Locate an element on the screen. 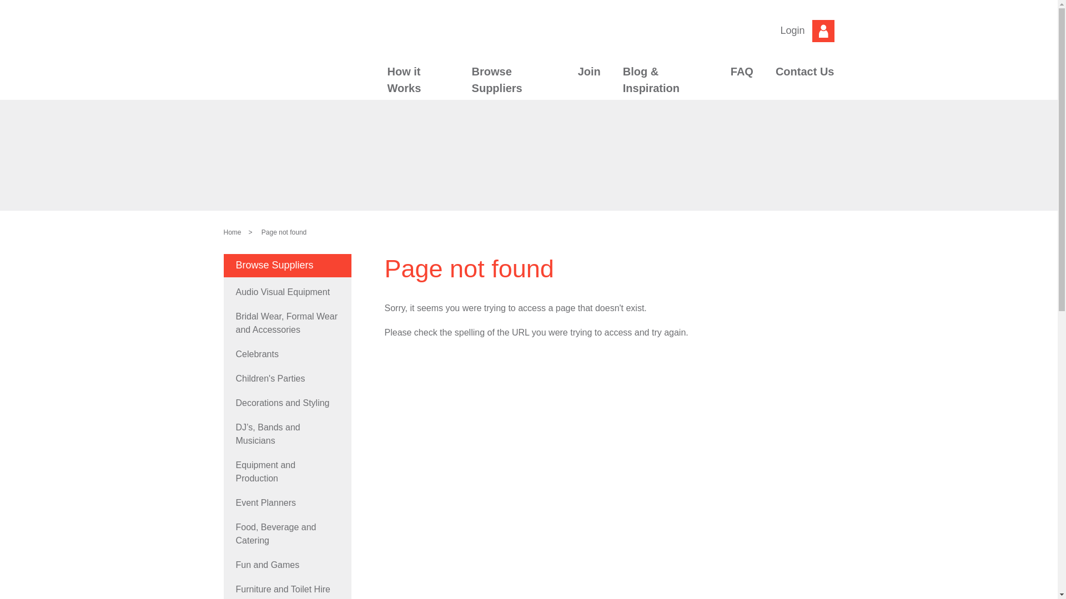  FAQ is located at coordinates (742, 77).